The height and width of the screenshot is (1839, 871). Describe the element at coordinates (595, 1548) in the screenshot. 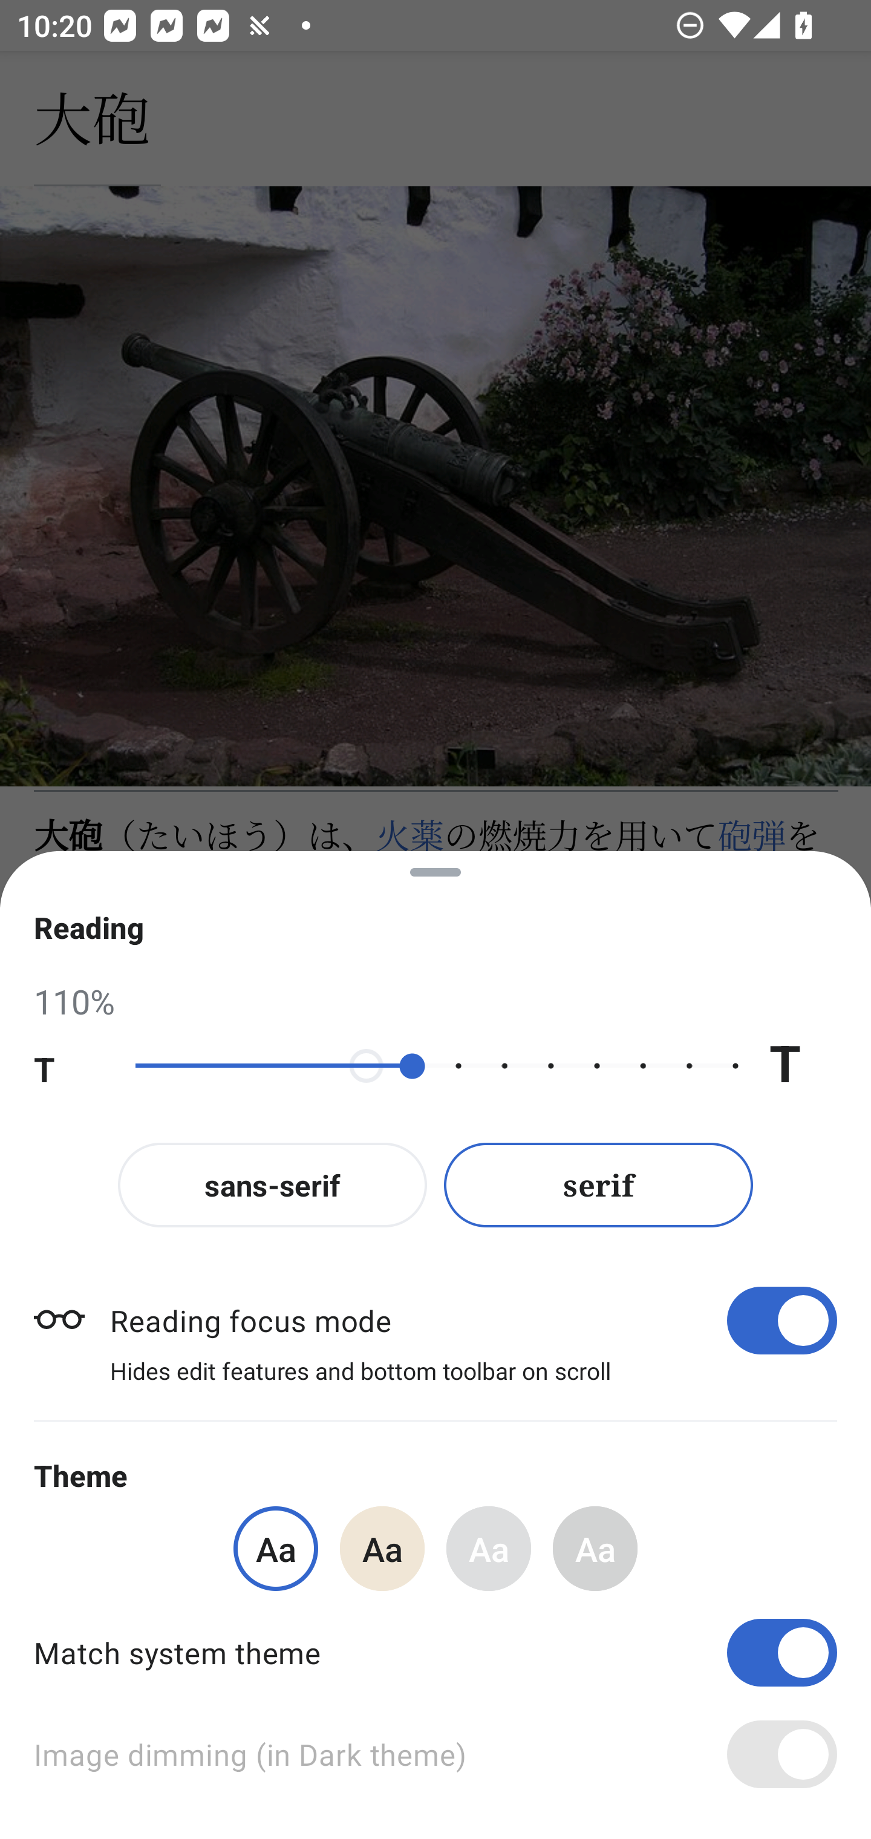

I see `Aa` at that location.